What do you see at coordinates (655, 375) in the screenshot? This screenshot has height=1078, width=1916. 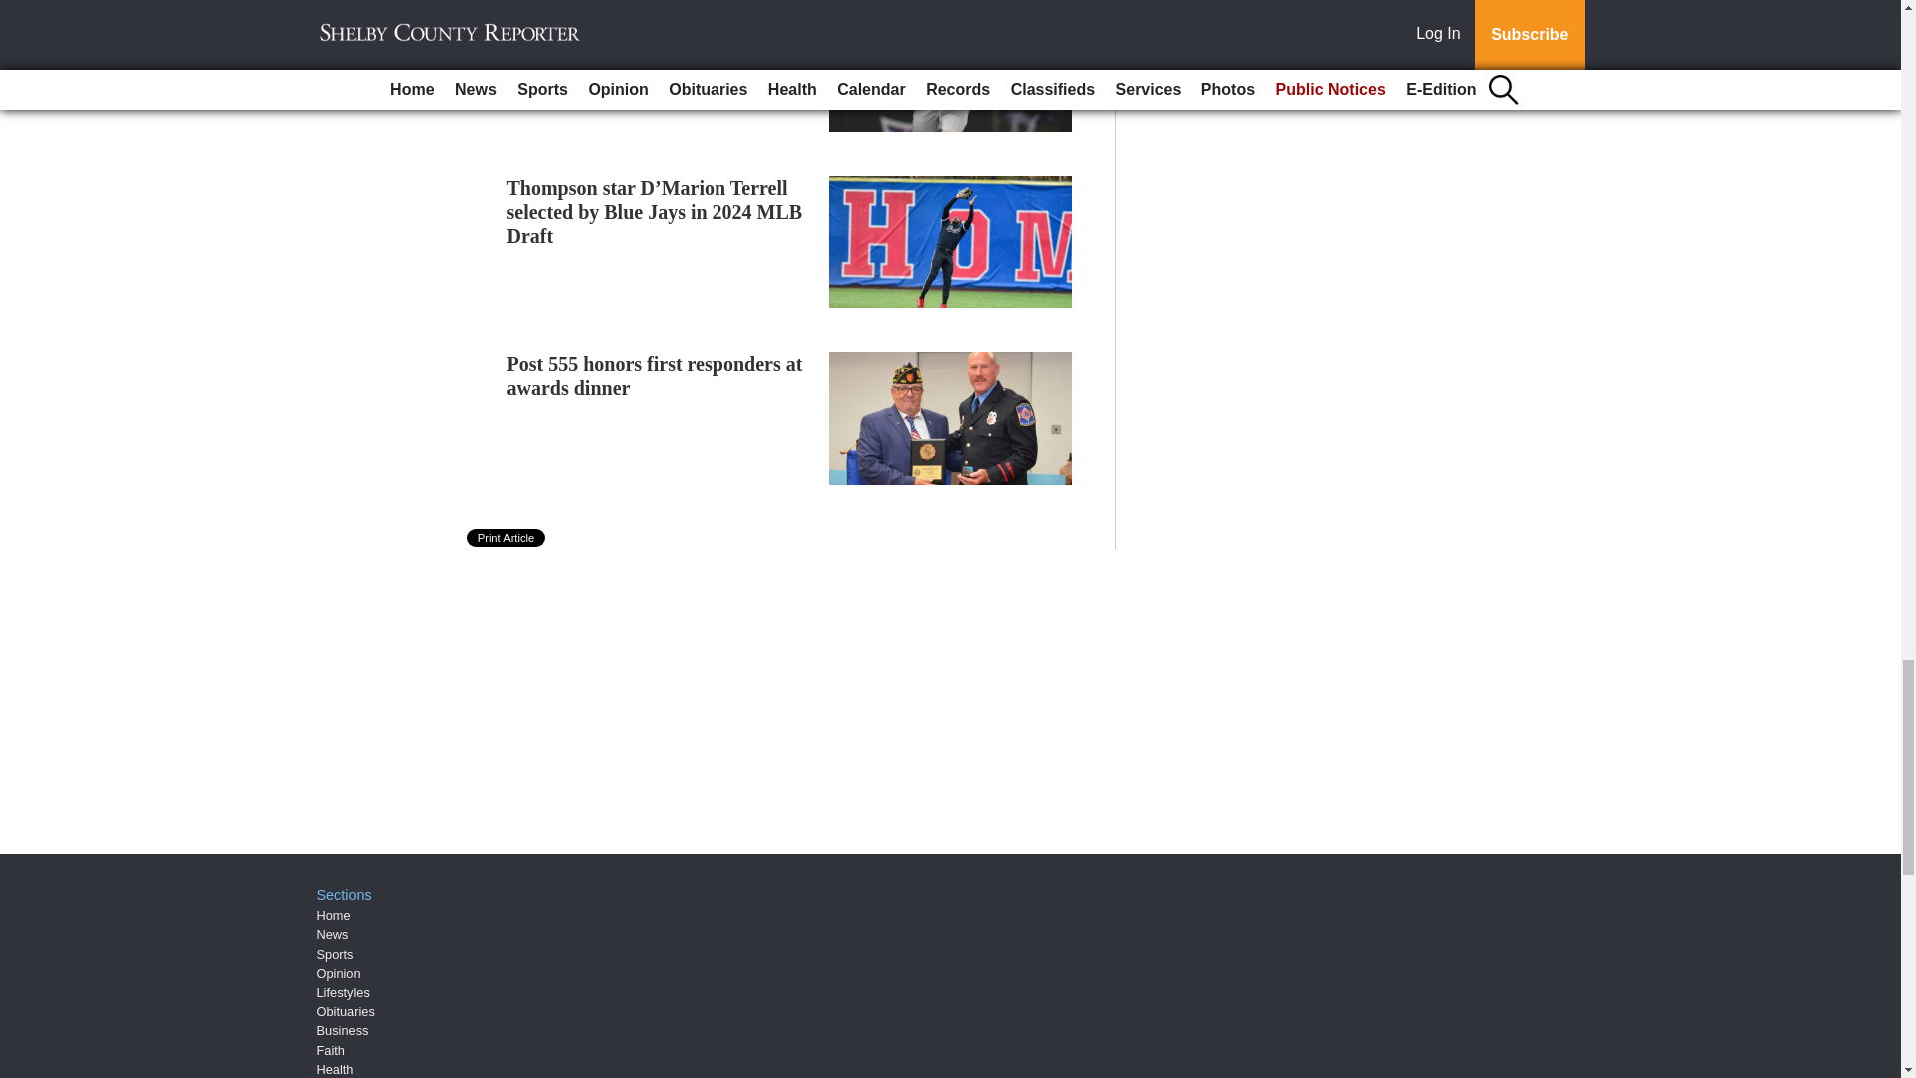 I see `Post 555 honors first responders at awards dinner` at bounding box center [655, 375].